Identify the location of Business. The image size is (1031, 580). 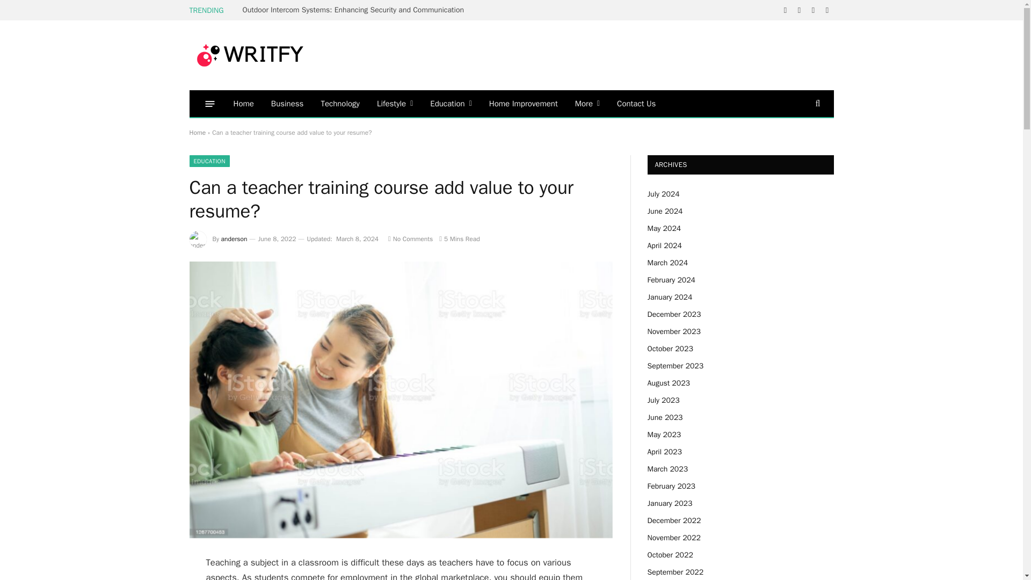
(287, 104).